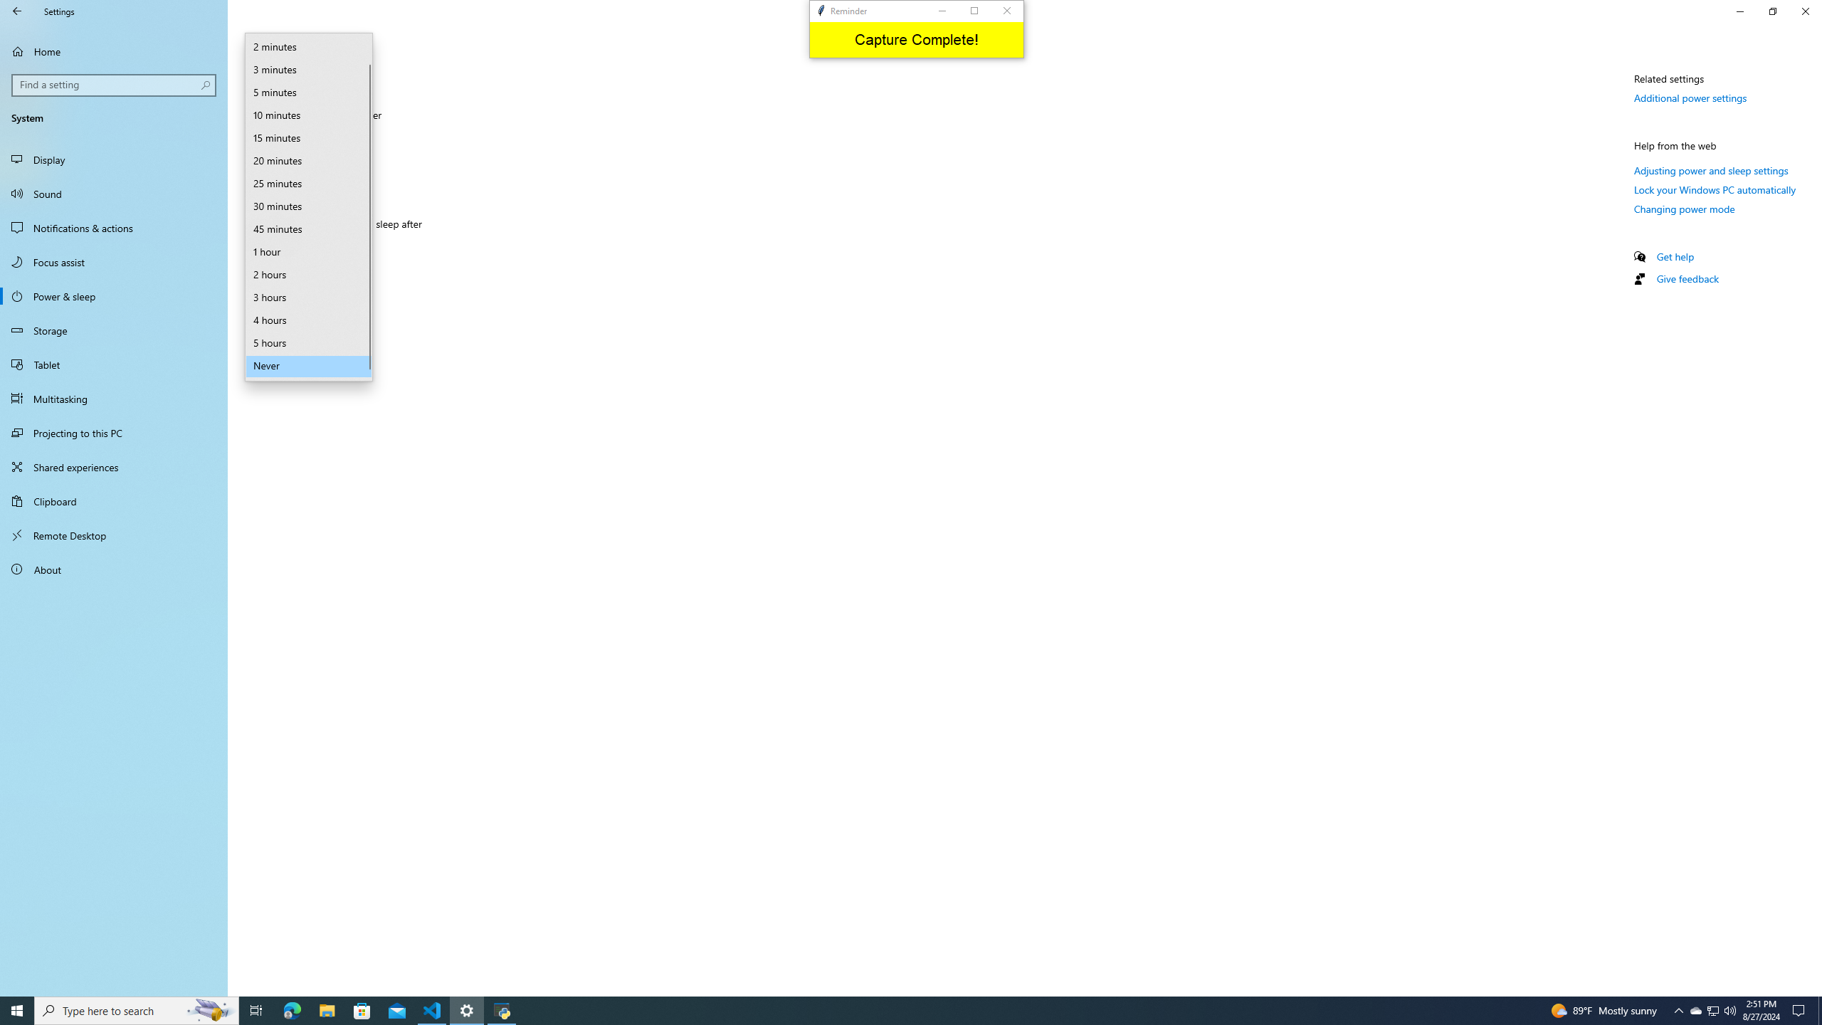 This screenshot has height=1025, width=1822. What do you see at coordinates (1805, 11) in the screenshot?
I see `Close Settings` at bounding box center [1805, 11].